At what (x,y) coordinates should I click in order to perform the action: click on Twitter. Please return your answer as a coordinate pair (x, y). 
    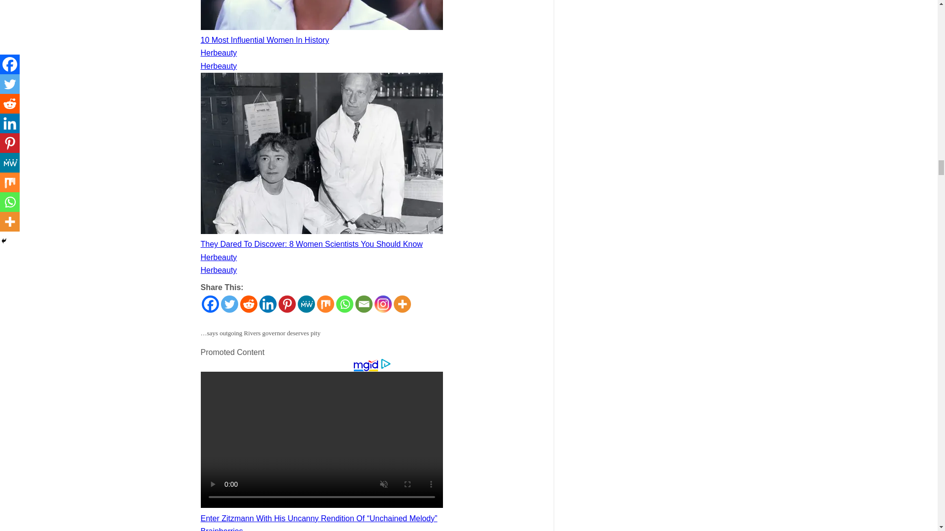
    Looking at the image, I should click on (229, 304).